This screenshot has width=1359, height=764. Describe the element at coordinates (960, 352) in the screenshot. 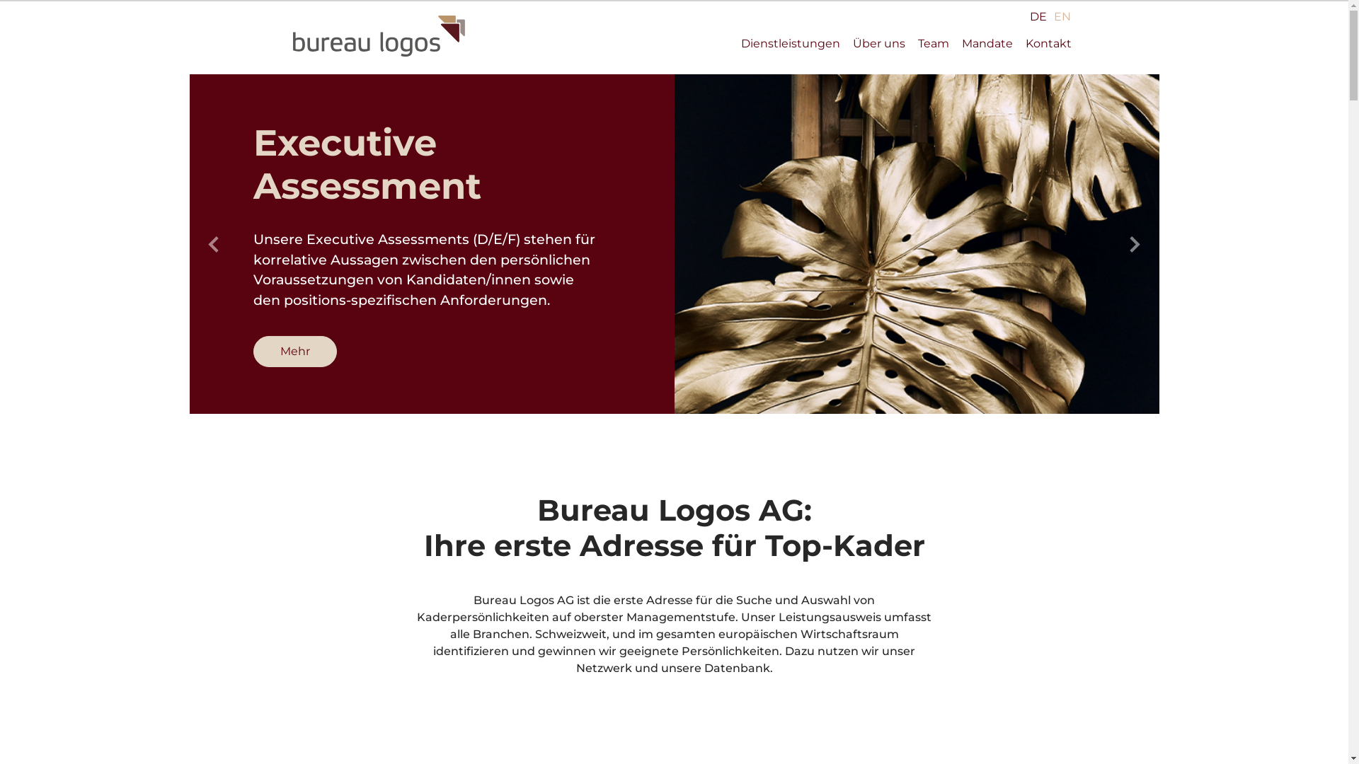

I see `Mehr` at that location.